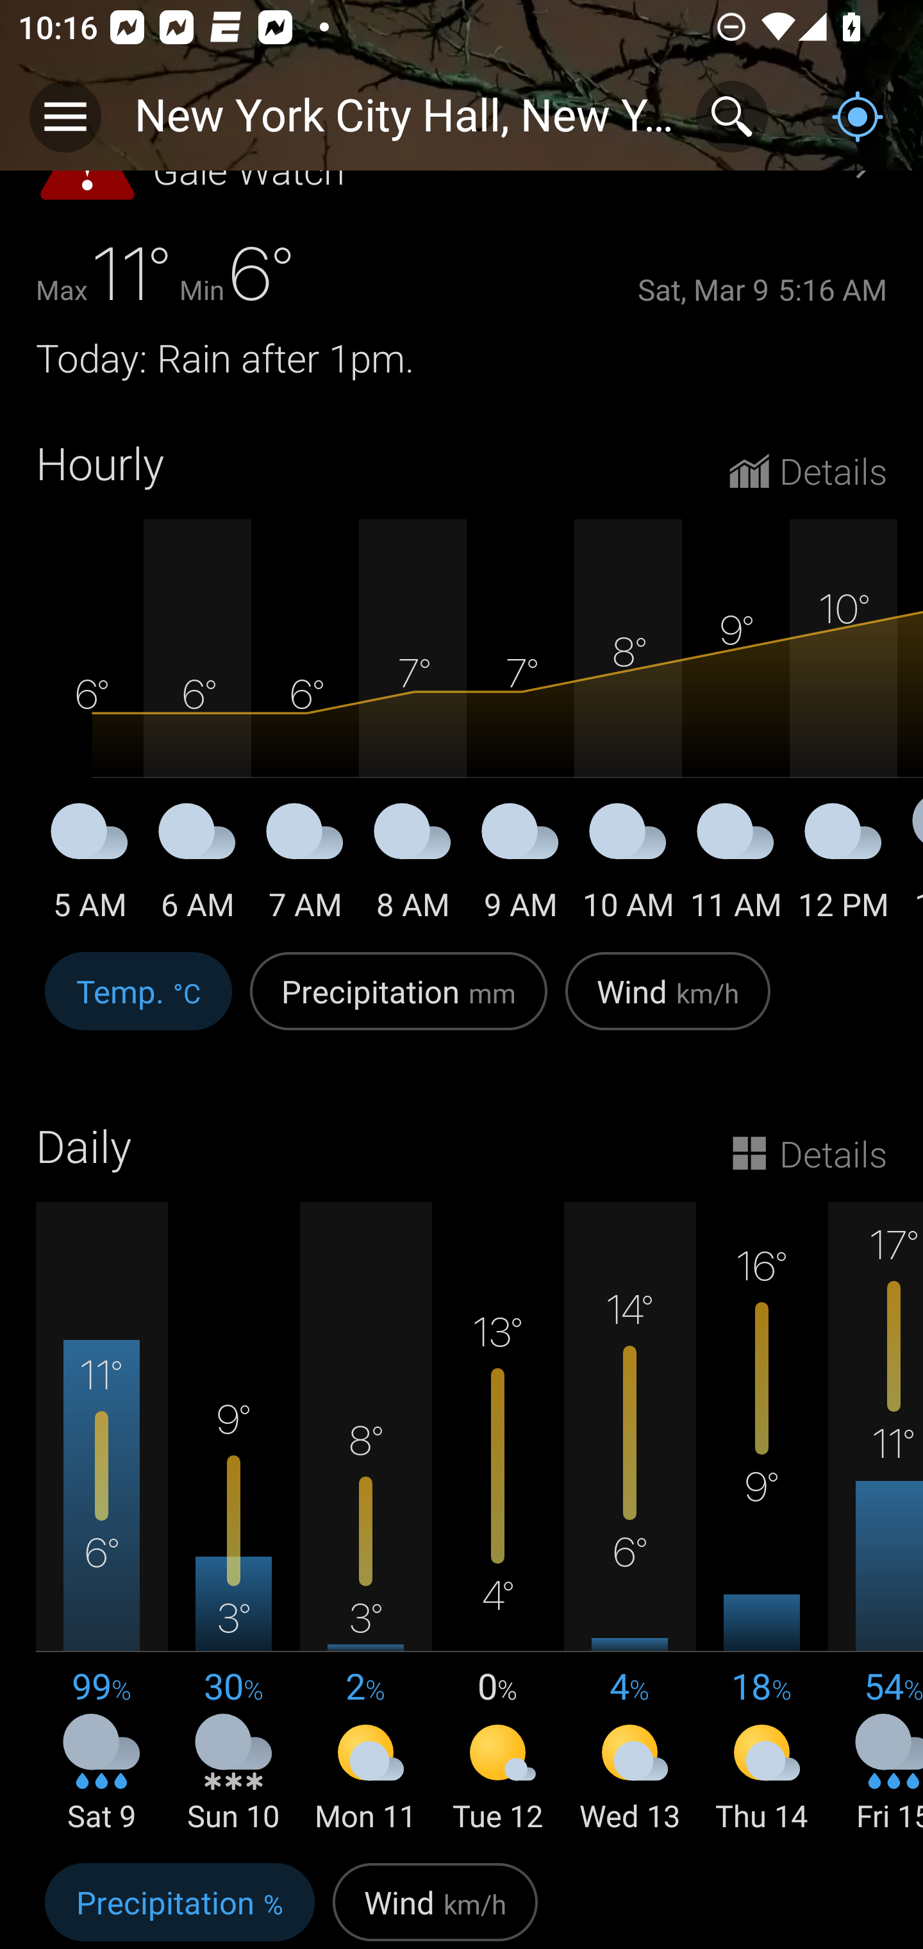 The width and height of the screenshot is (923, 1949). Describe the element at coordinates (668, 1004) in the screenshot. I see `Wind km/h` at that location.